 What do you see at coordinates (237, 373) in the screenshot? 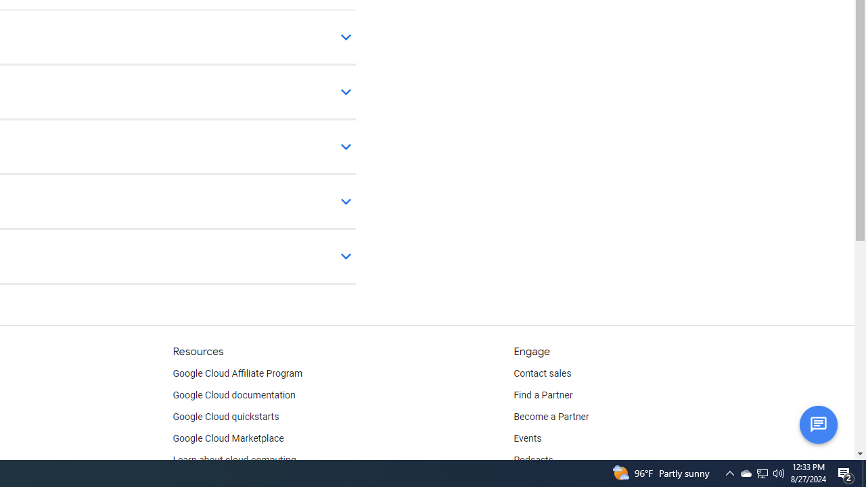
I see `Google Cloud Affiliate Program` at bounding box center [237, 373].